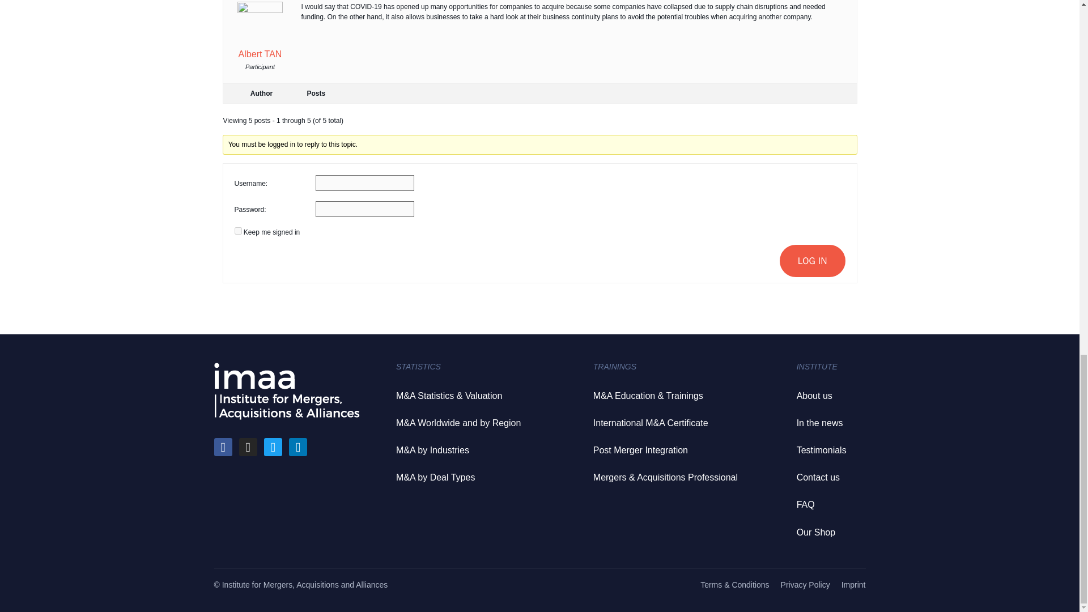  Describe the element at coordinates (238, 230) in the screenshot. I see `forever` at that location.